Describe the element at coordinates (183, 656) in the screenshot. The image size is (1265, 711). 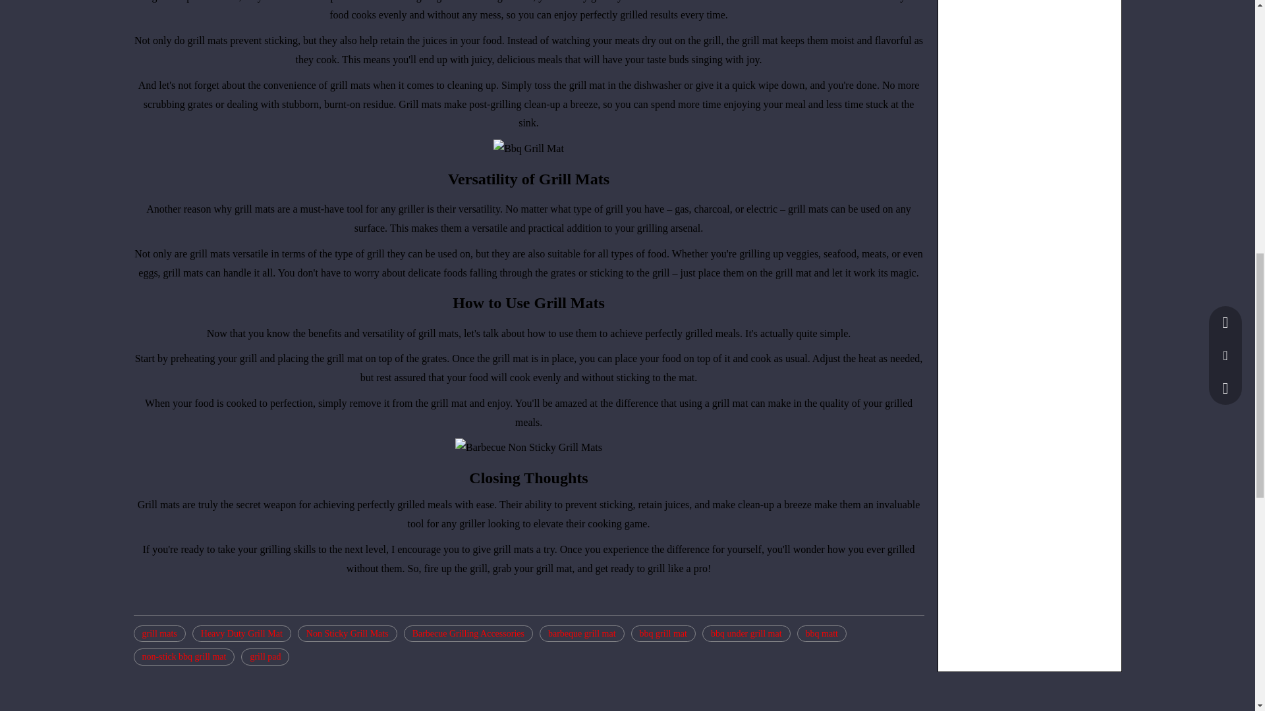
I see `non-stick bbq grill mat` at that location.